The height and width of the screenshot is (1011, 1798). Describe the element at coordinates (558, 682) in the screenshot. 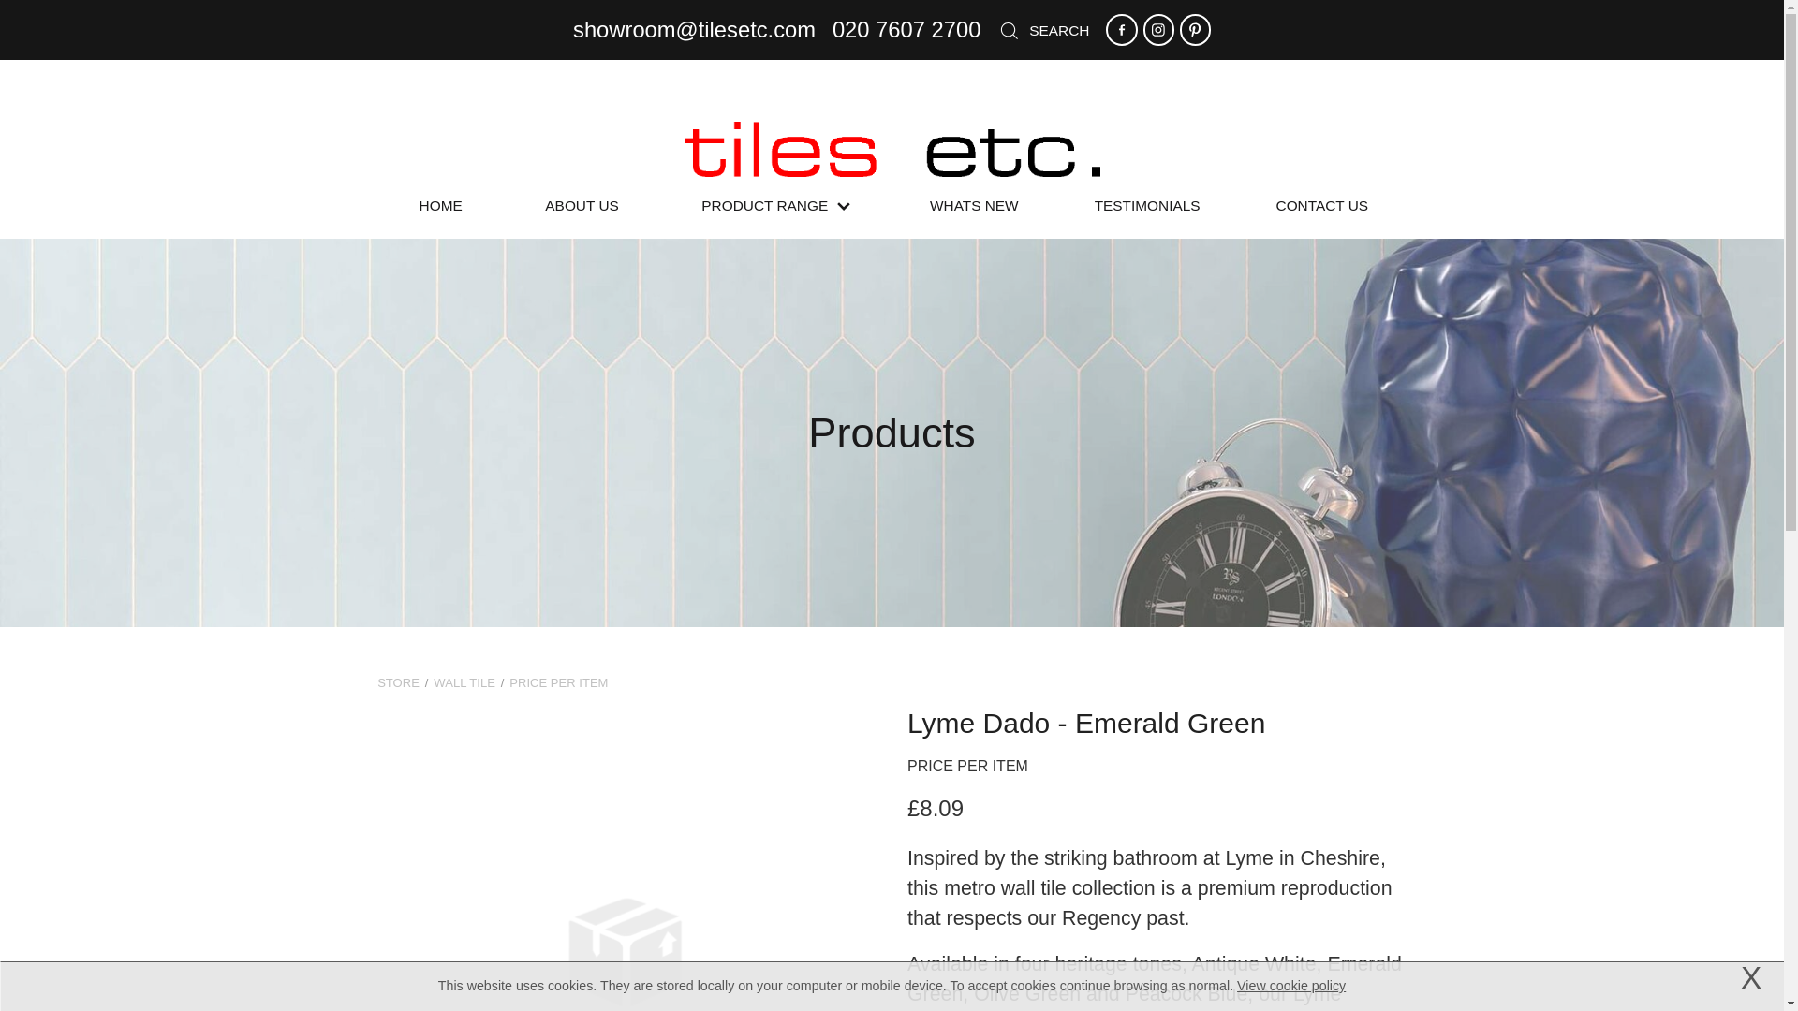

I see `PRICE PER ITEM` at that location.